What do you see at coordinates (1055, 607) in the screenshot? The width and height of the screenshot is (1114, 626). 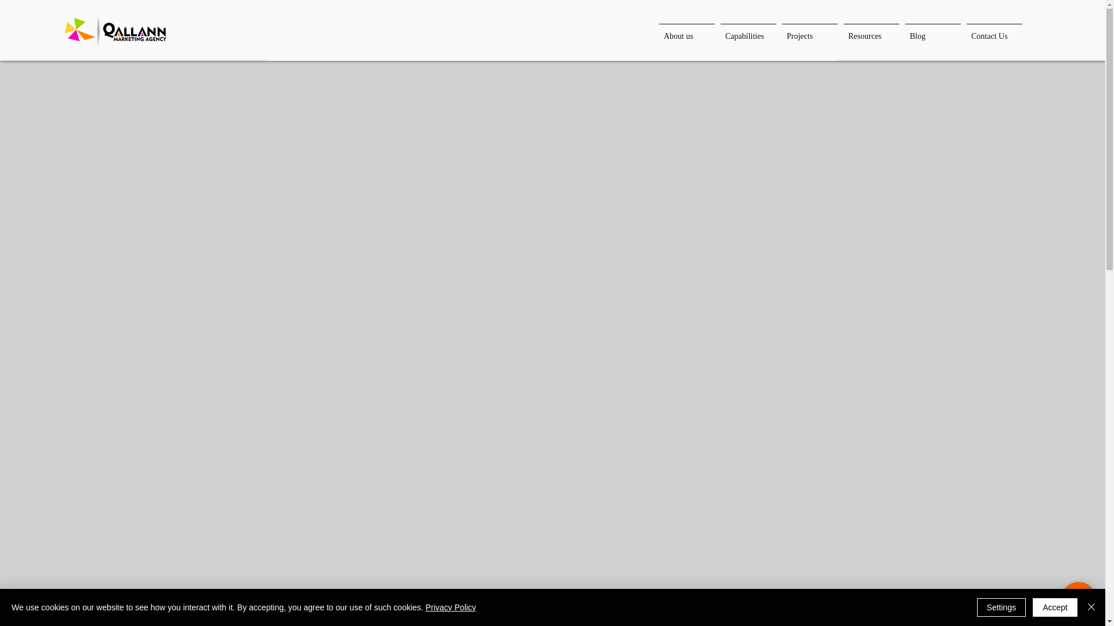 I see `Accept` at bounding box center [1055, 607].